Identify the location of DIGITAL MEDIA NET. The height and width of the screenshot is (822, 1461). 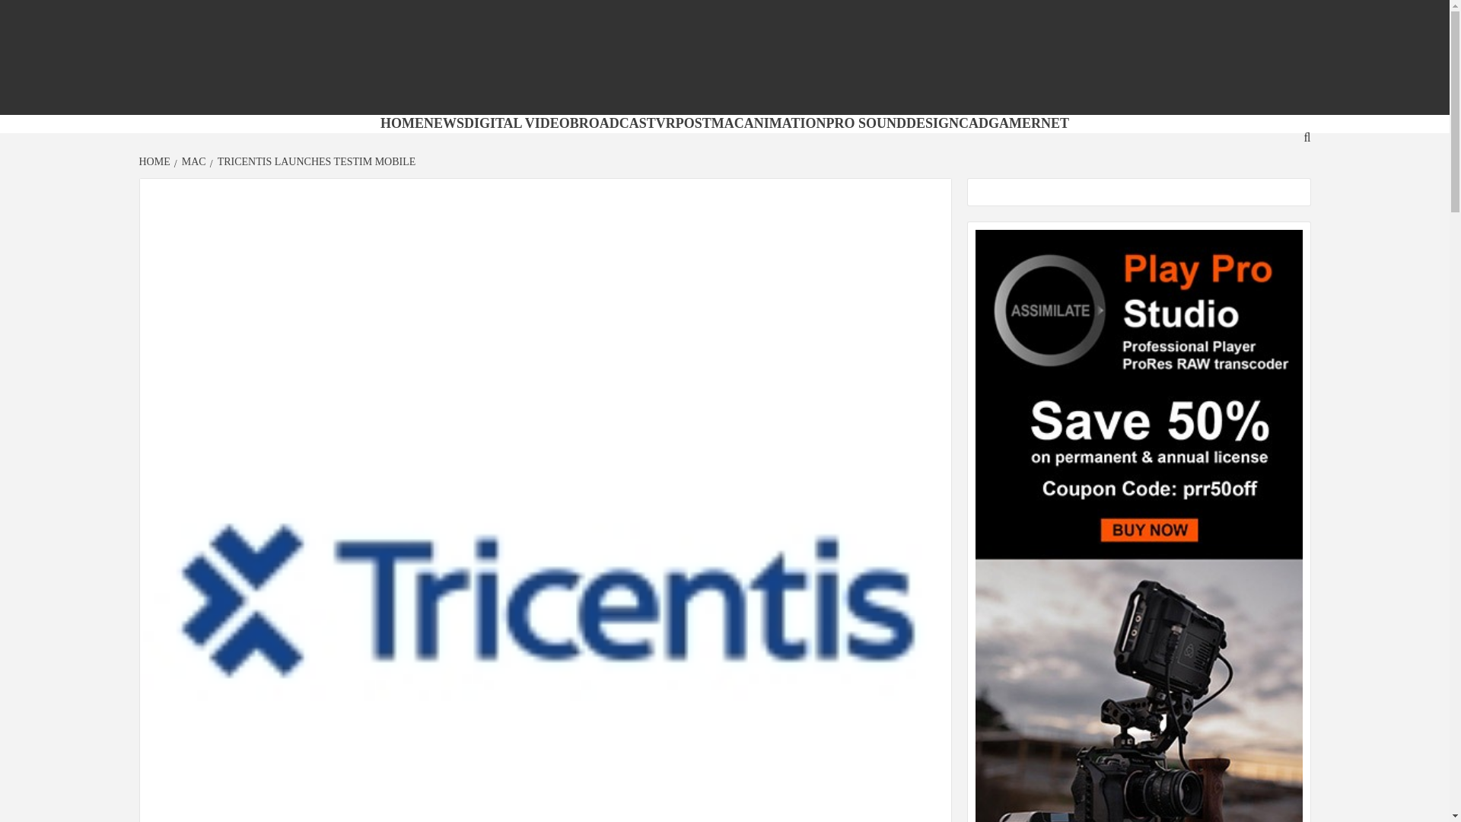
(528, 102).